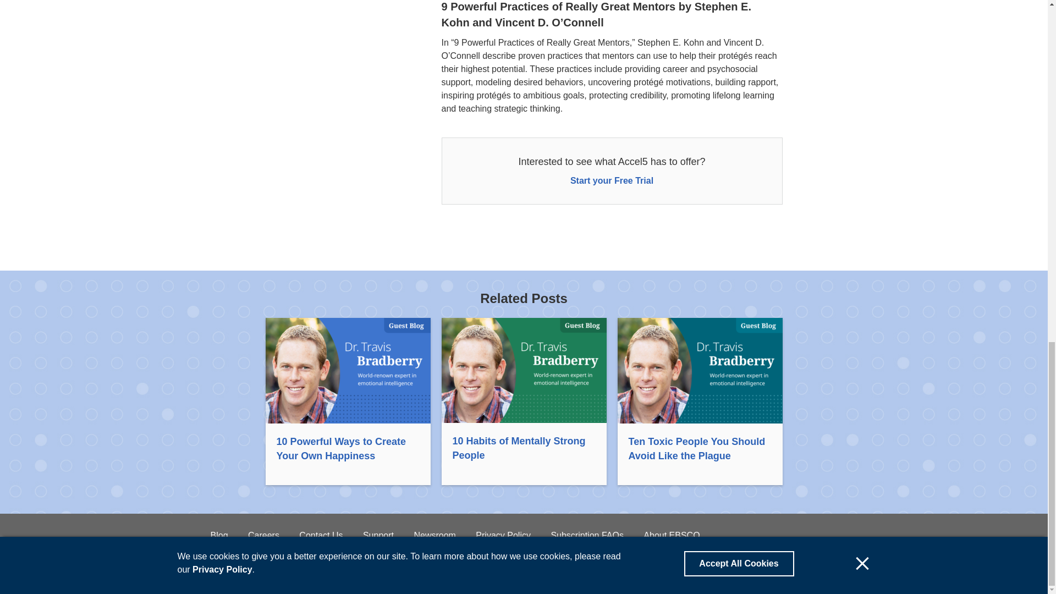  Describe the element at coordinates (671, 536) in the screenshot. I see `About EBSCO` at that location.